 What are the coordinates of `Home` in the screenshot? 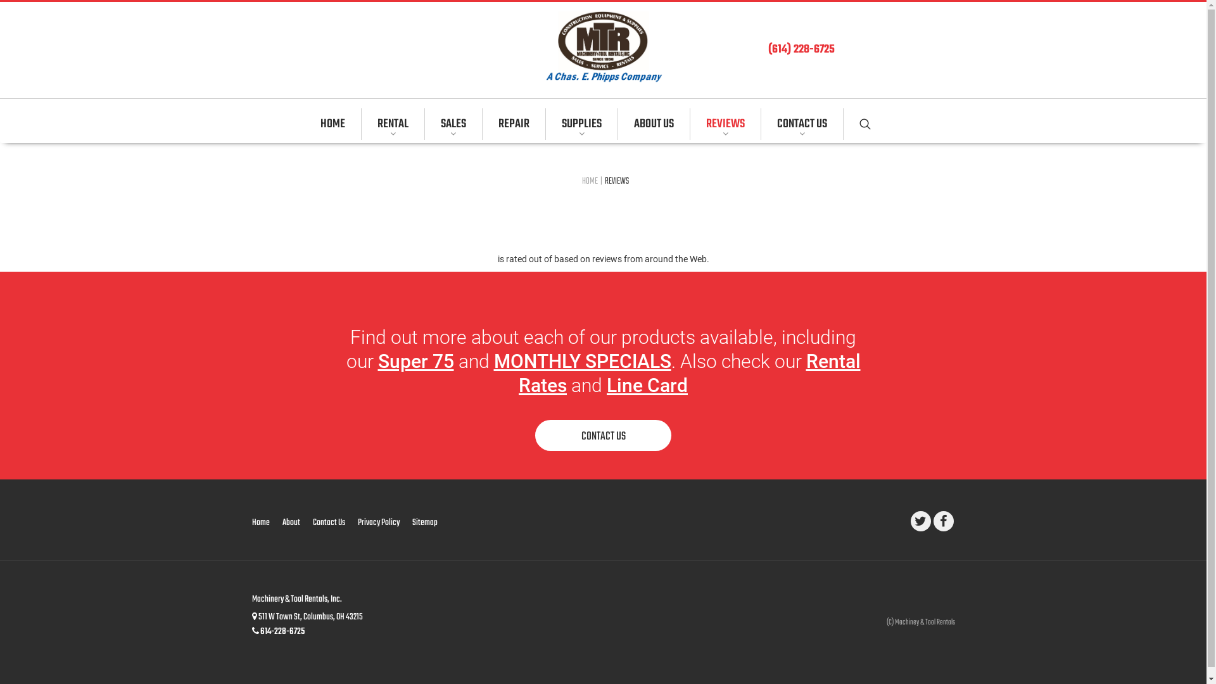 It's located at (264, 523).